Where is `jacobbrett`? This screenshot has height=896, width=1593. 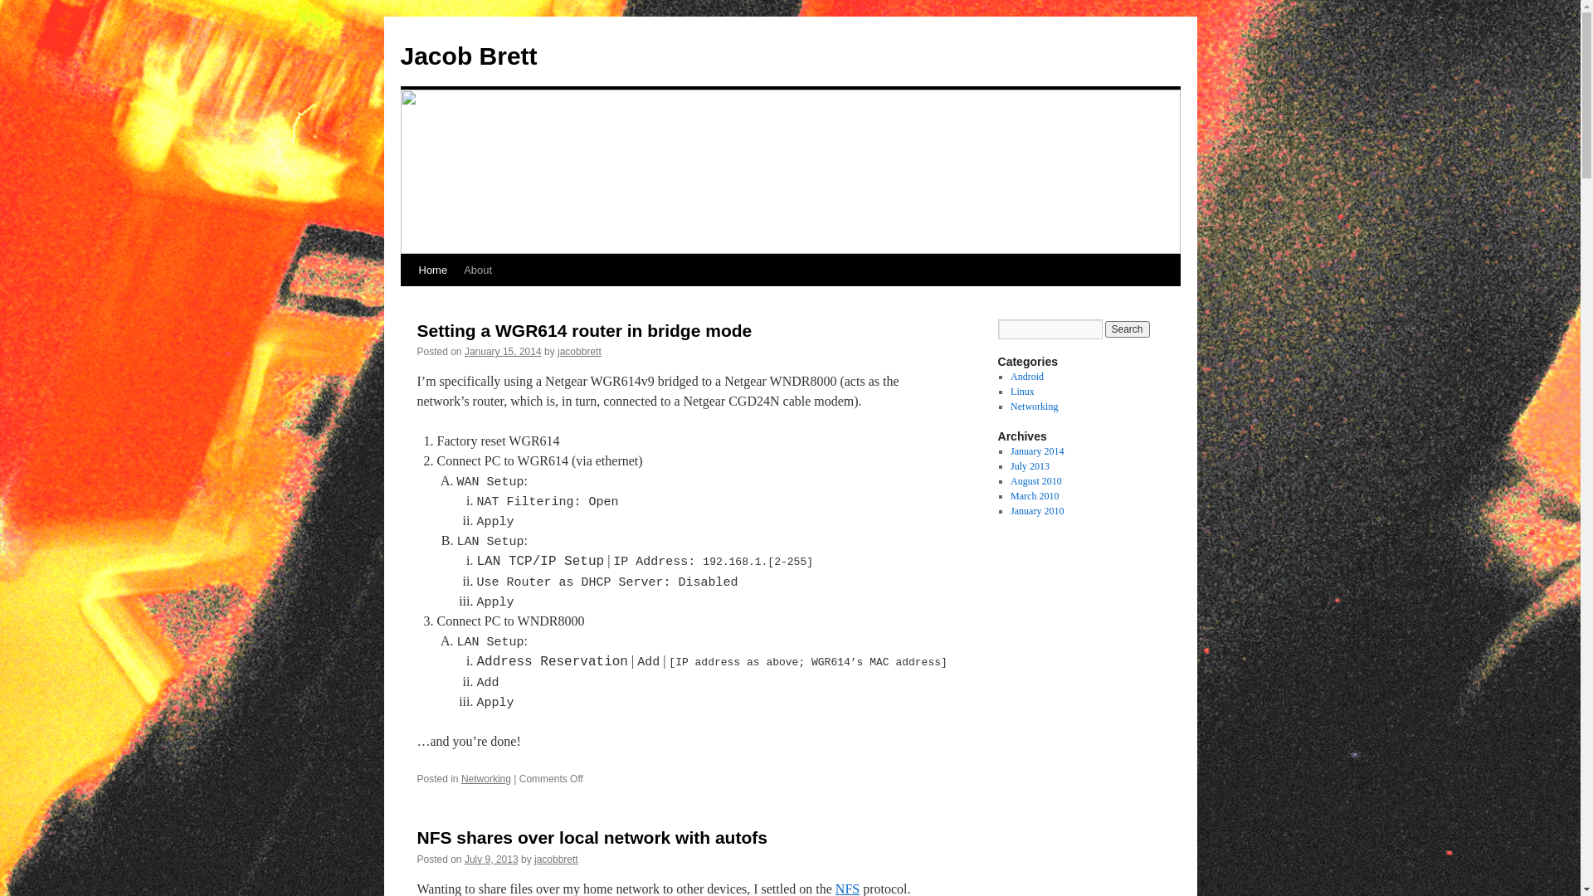 jacobbrett is located at coordinates (579, 352).